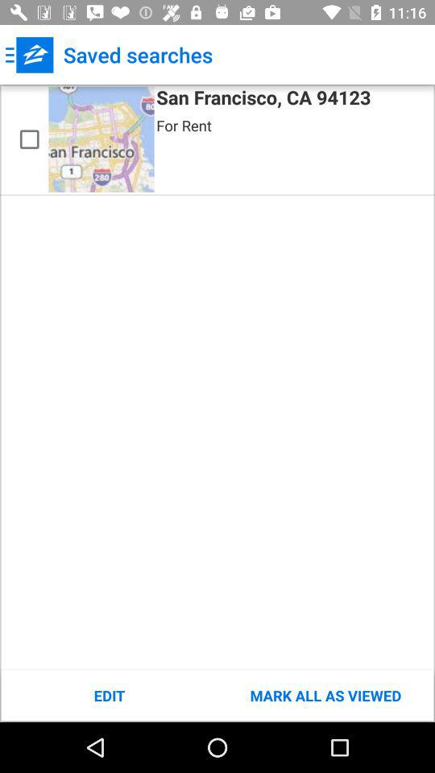 This screenshot has width=435, height=773. What do you see at coordinates (184, 126) in the screenshot?
I see `choose the icon below the san francisco ca` at bounding box center [184, 126].